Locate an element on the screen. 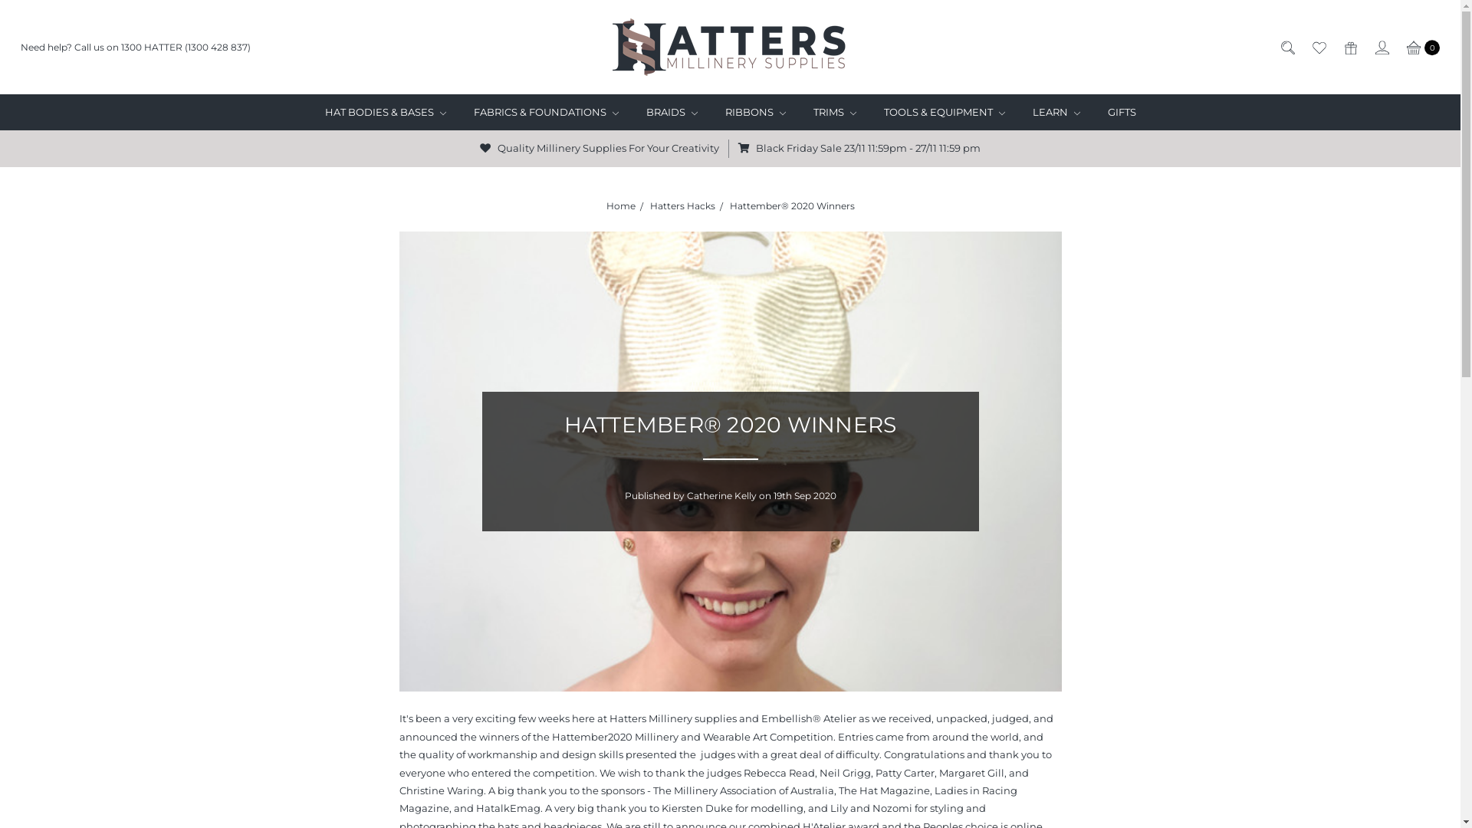 The height and width of the screenshot is (828, 1472). Hatters Hacks is located at coordinates (682, 205).